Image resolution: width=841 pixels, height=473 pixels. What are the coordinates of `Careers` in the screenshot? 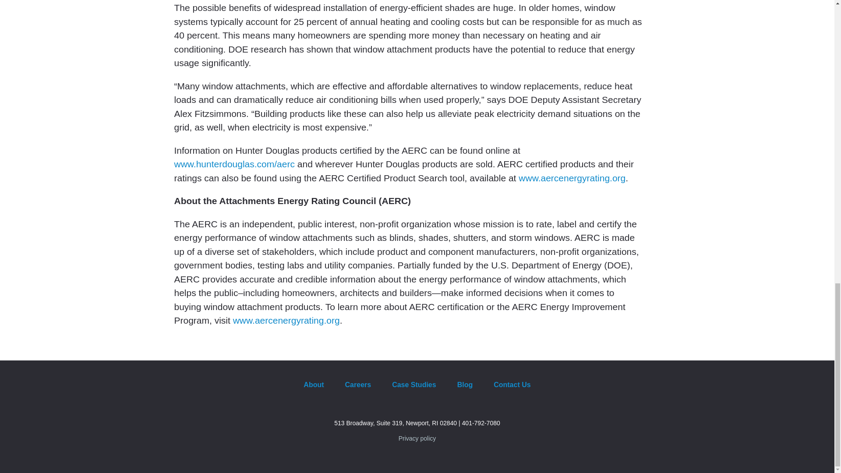 It's located at (358, 385).